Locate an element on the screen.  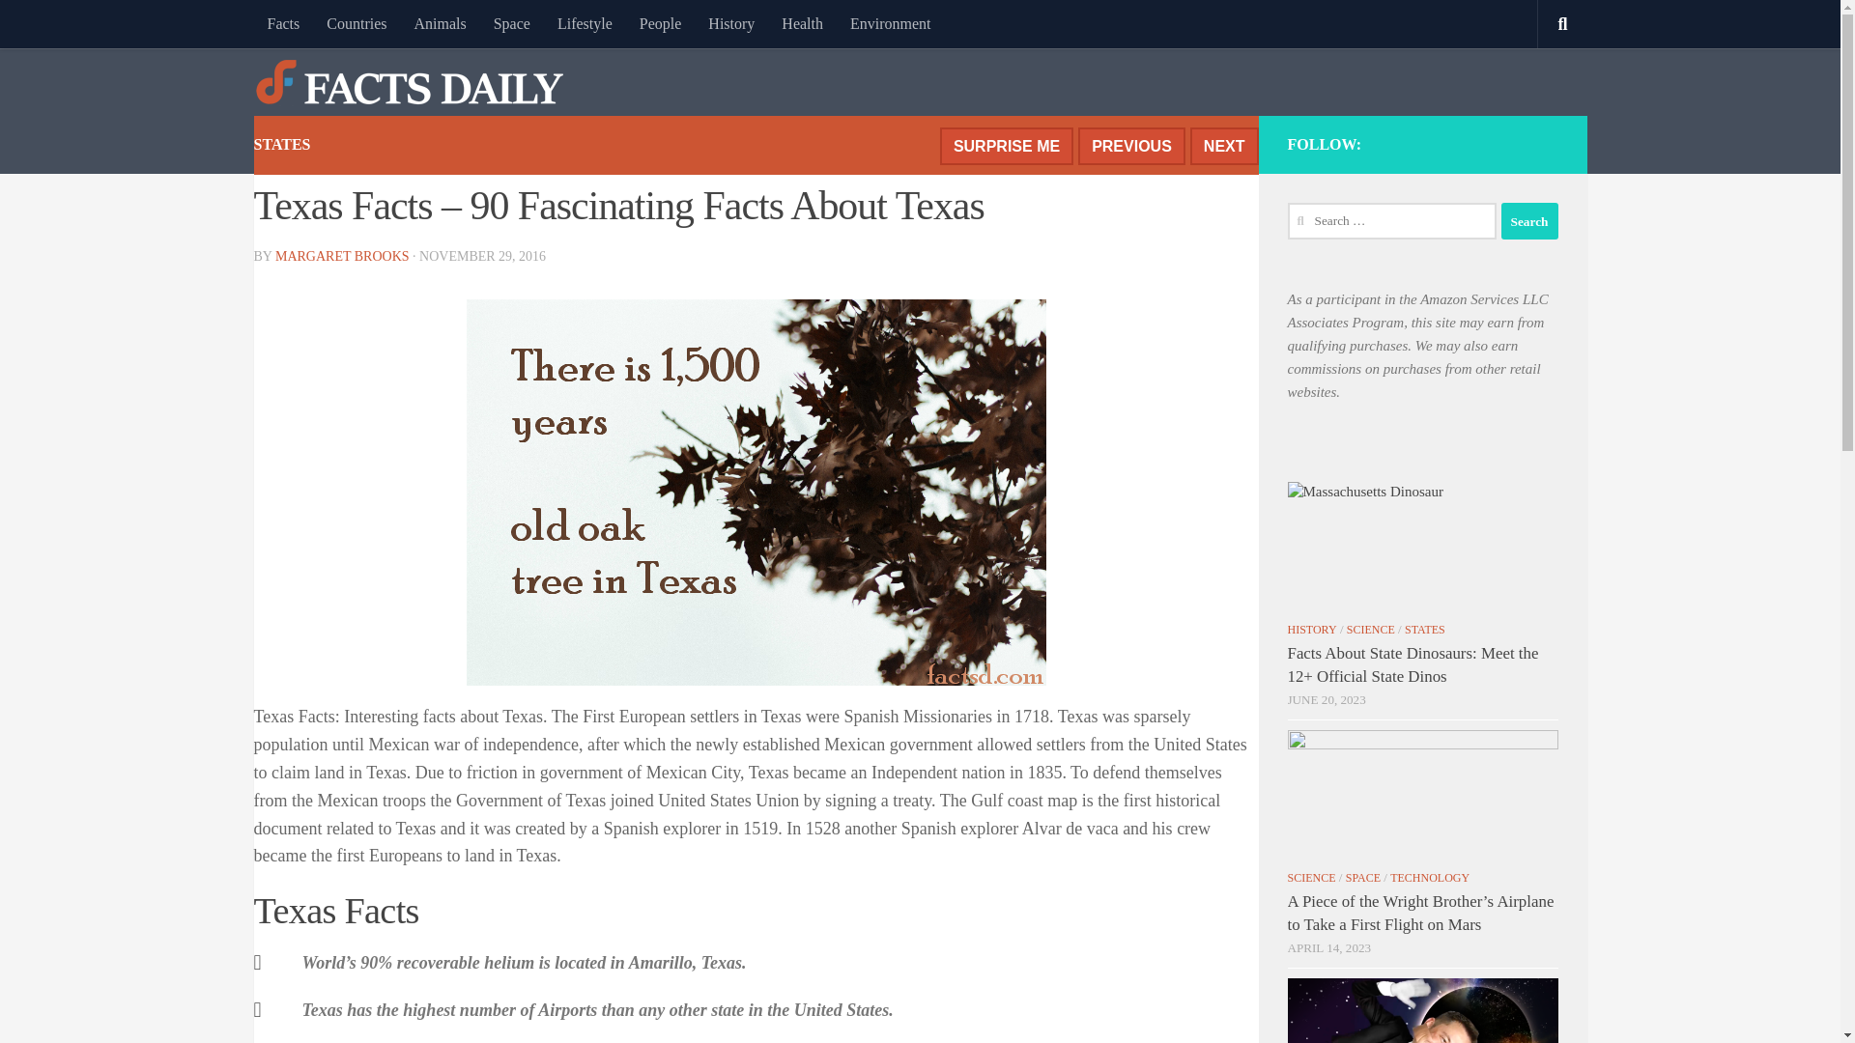
HISTORY is located at coordinates (1311, 629).